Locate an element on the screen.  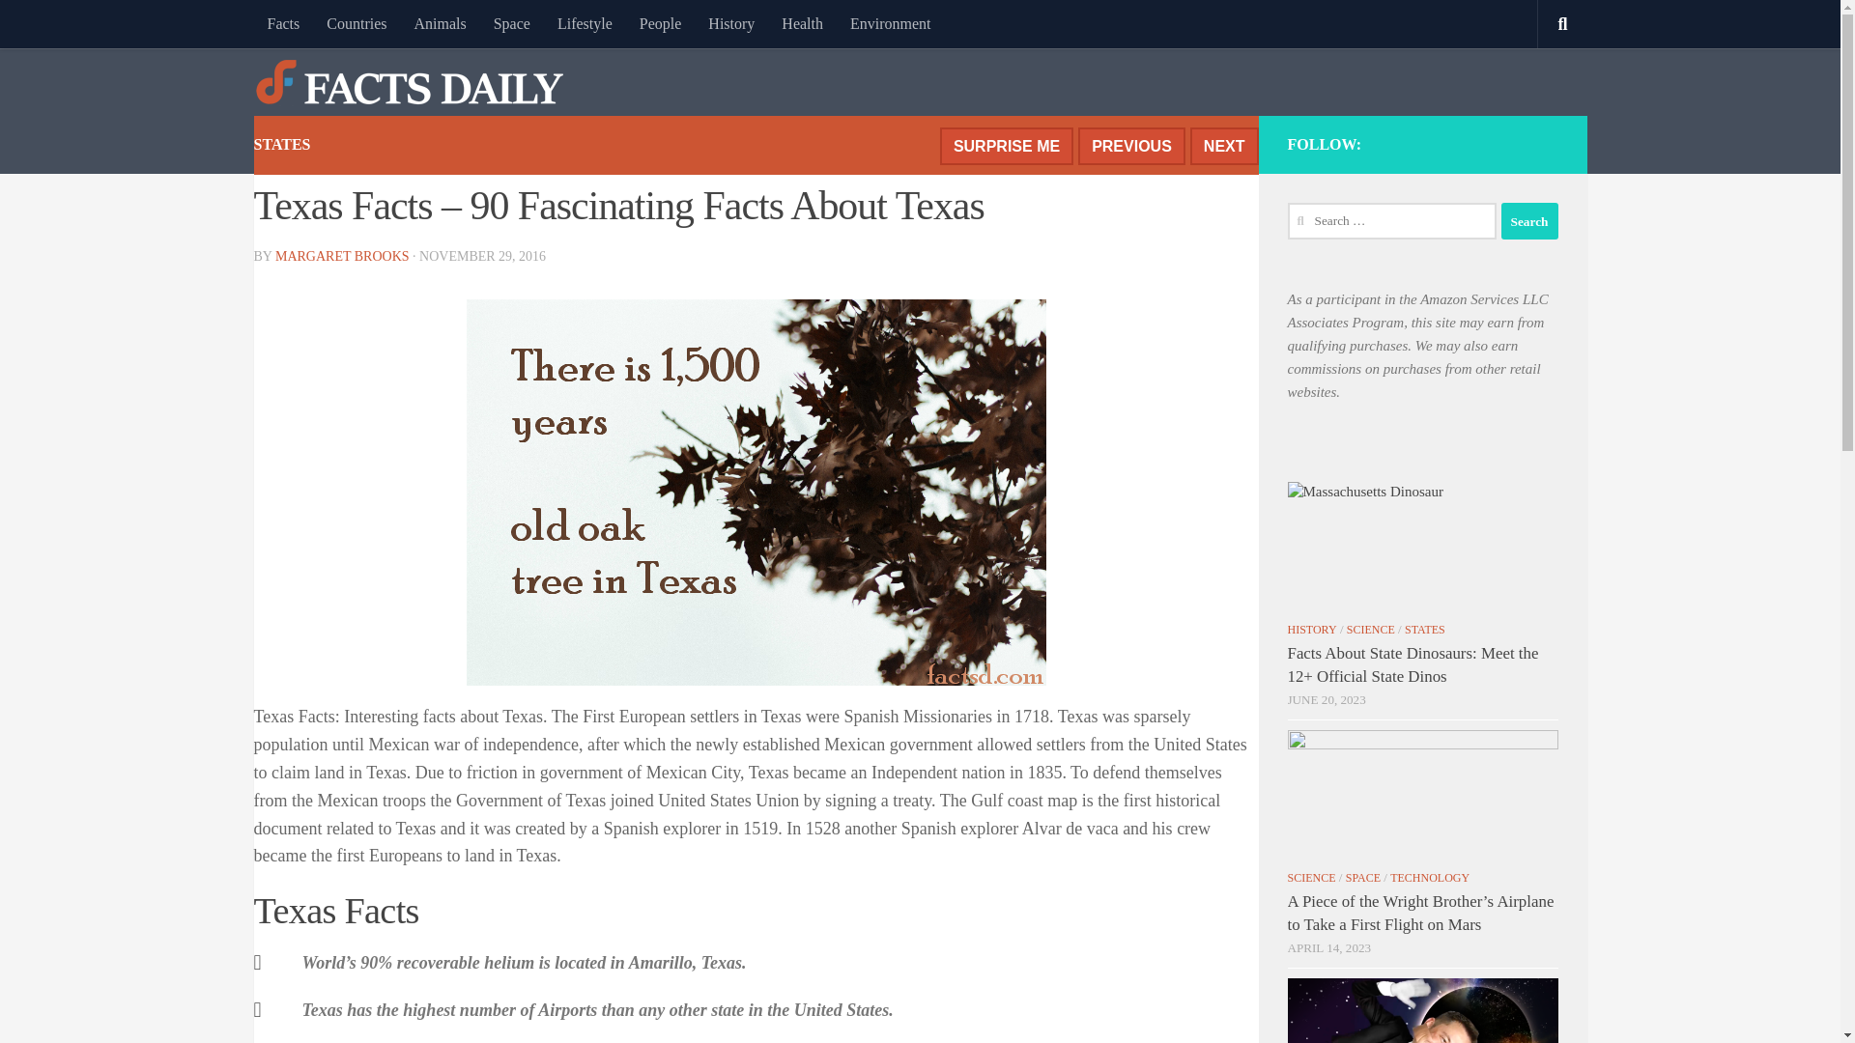
HISTORY is located at coordinates (1311, 629).